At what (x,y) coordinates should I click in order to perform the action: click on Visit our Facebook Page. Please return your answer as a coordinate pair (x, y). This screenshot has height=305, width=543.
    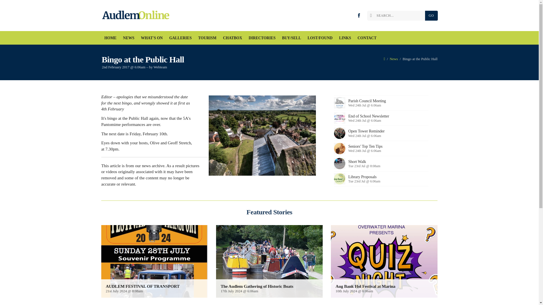
    Looking at the image, I should click on (359, 15).